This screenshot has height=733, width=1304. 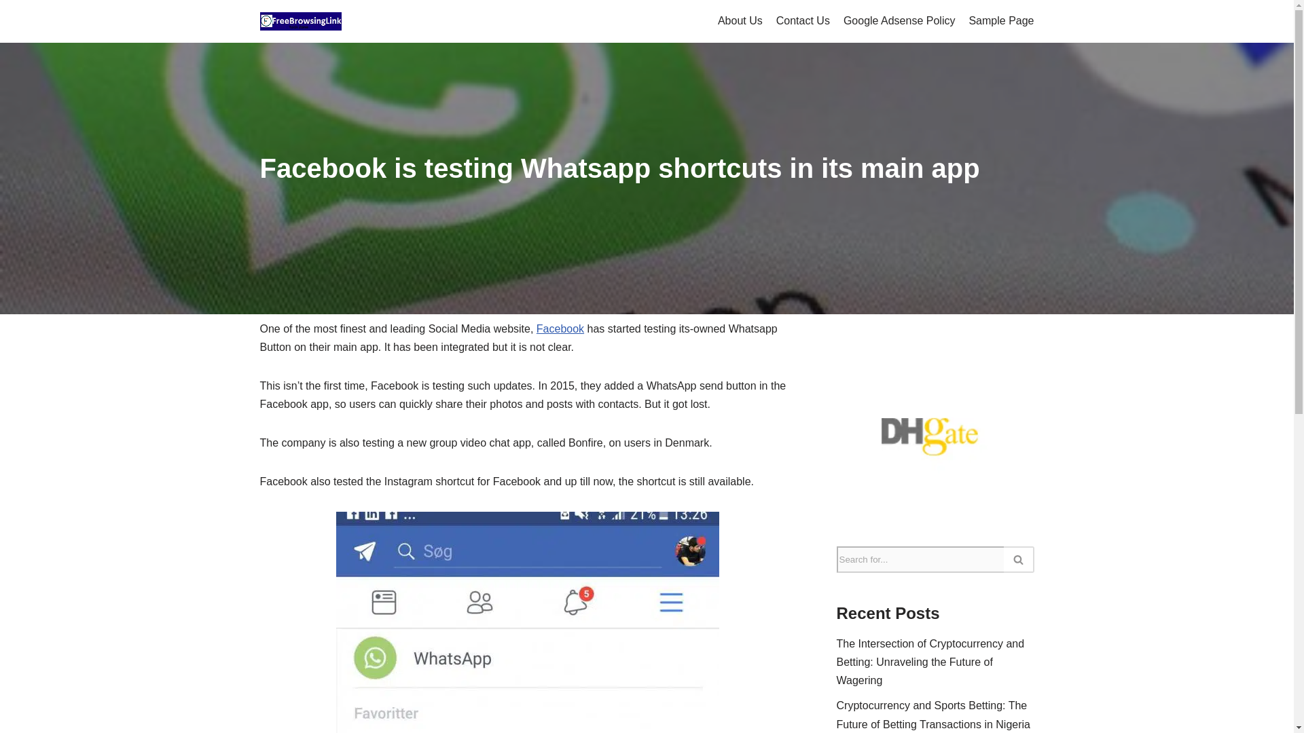 I want to click on Contact Us, so click(x=803, y=21).